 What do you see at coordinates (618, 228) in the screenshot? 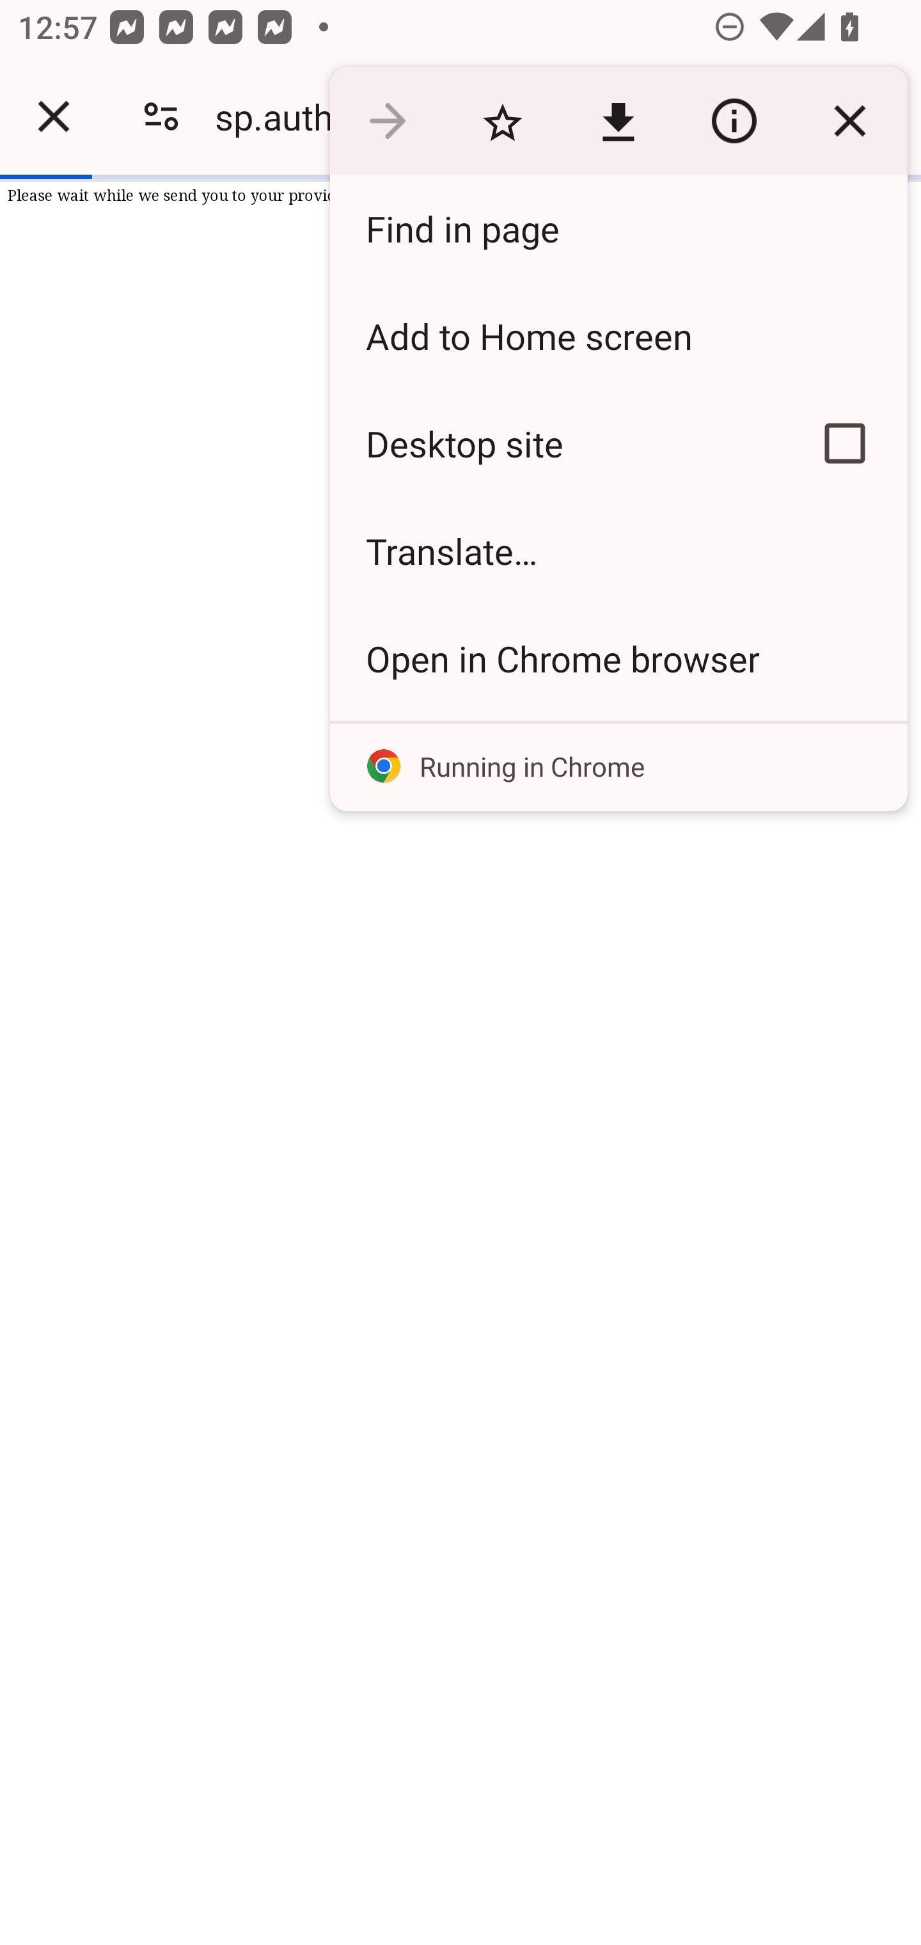
I see `Find in page` at bounding box center [618, 228].